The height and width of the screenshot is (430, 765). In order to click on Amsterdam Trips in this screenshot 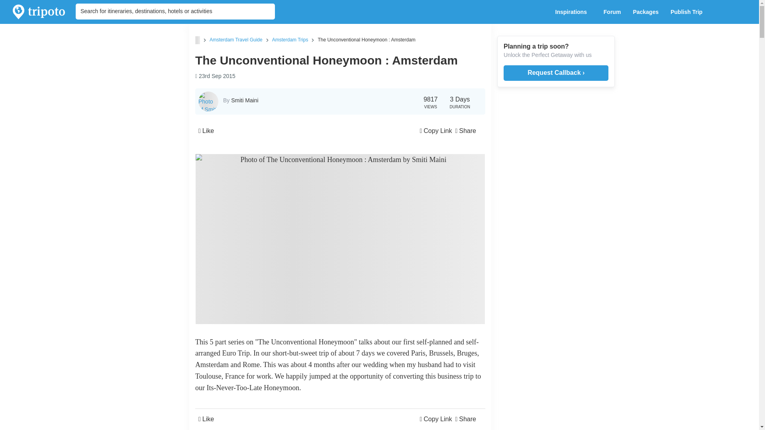, I will do `click(290, 39)`.